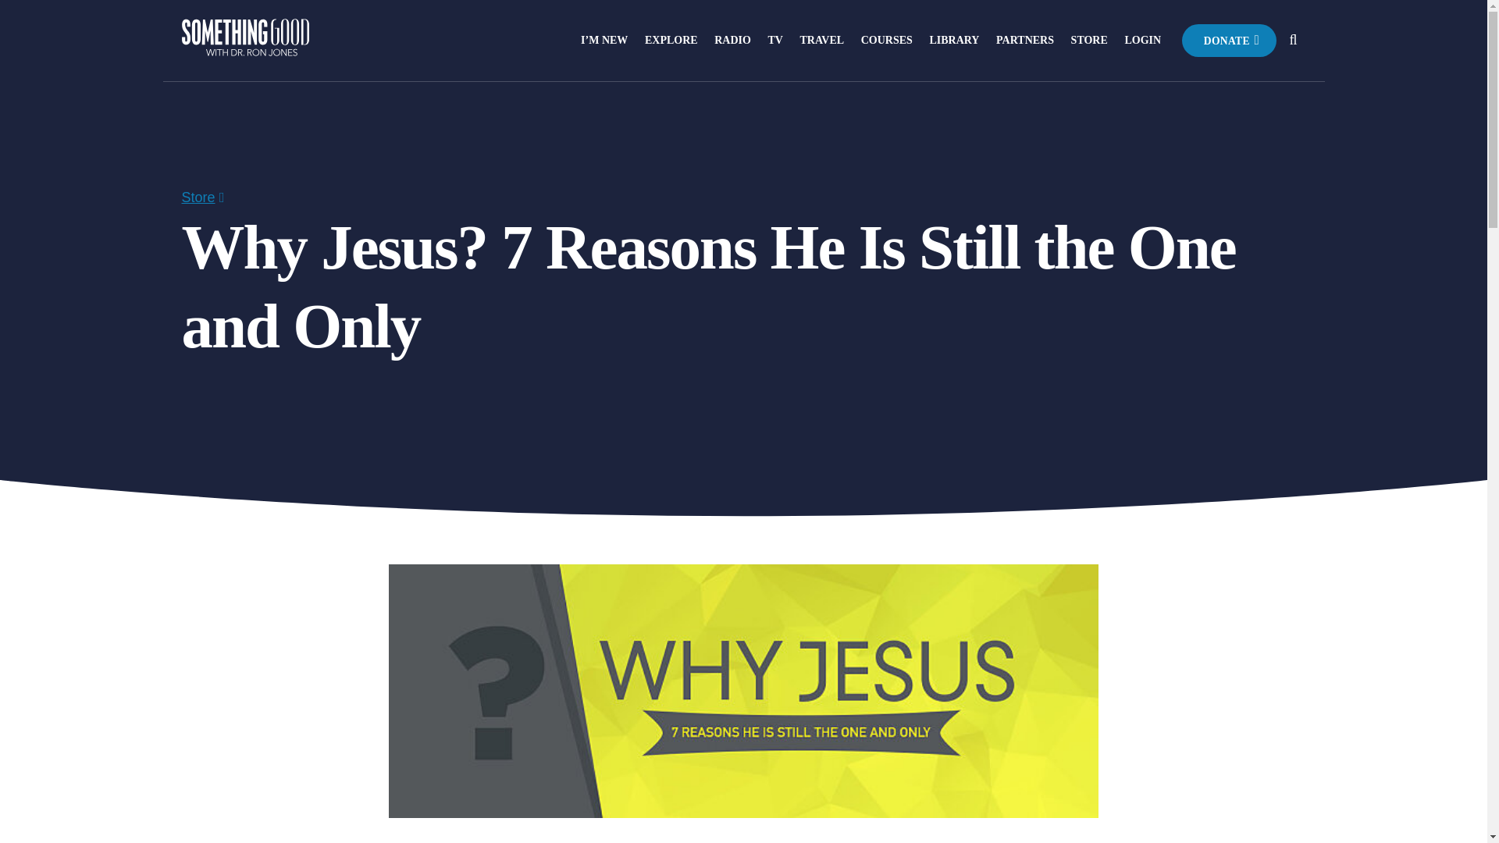 The height and width of the screenshot is (843, 1499). Describe the element at coordinates (823, 40) in the screenshot. I see `TRAVEL` at that location.